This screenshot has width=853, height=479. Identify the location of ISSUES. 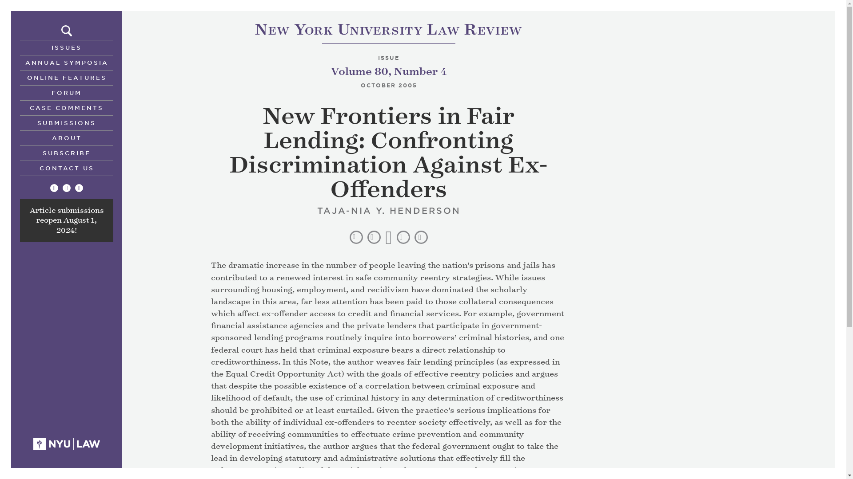
(67, 47).